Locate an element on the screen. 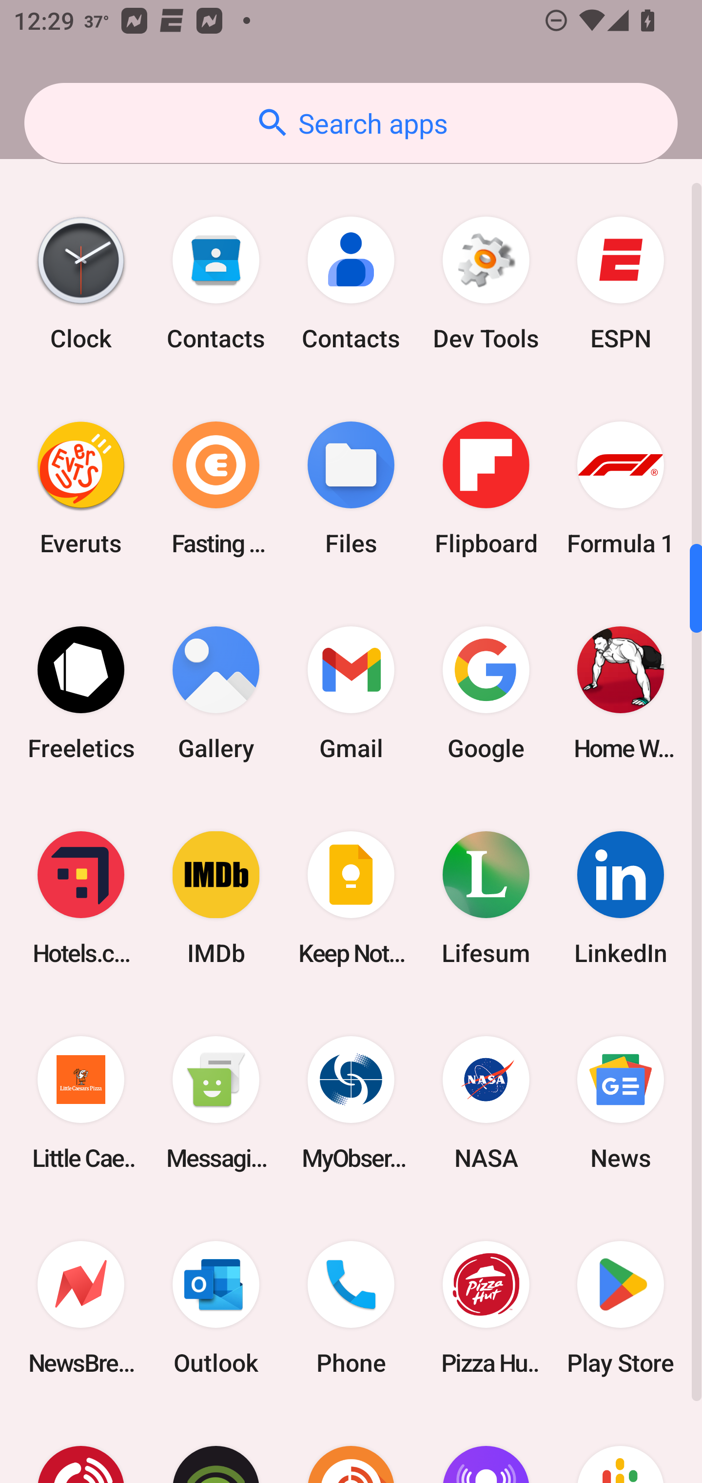 The height and width of the screenshot is (1483, 702). Hotels.com is located at coordinates (81, 899).